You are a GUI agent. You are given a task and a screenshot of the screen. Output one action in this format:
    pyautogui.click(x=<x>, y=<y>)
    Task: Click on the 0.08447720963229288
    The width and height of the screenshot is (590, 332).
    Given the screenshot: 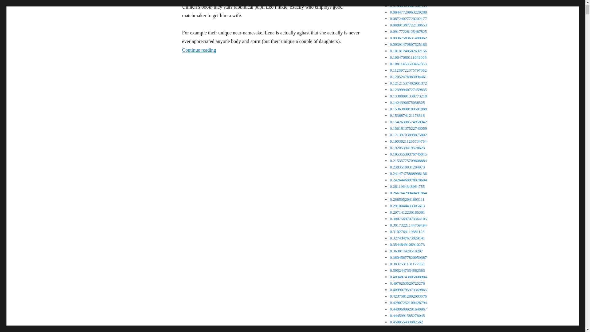 What is the action you would take?
    pyautogui.click(x=408, y=12)
    